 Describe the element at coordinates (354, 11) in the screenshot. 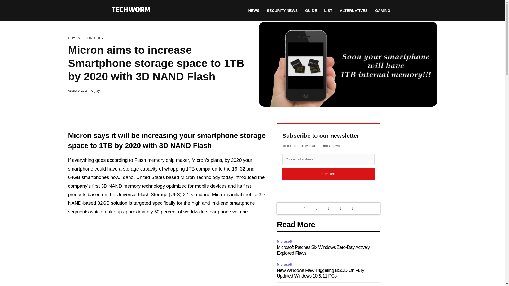

I see `ALTERNATIVES` at that location.